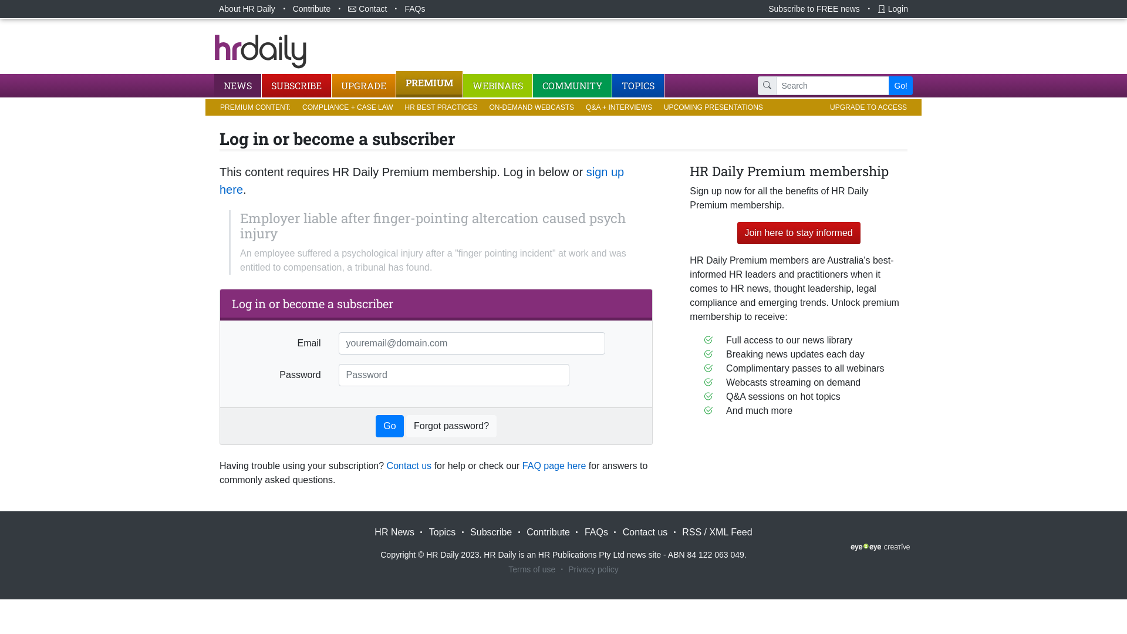  What do you see at coordinates (869, 107) in the screenshot?
I see `UPGRADE TO ACCESS` at bounding box center [869, 107].